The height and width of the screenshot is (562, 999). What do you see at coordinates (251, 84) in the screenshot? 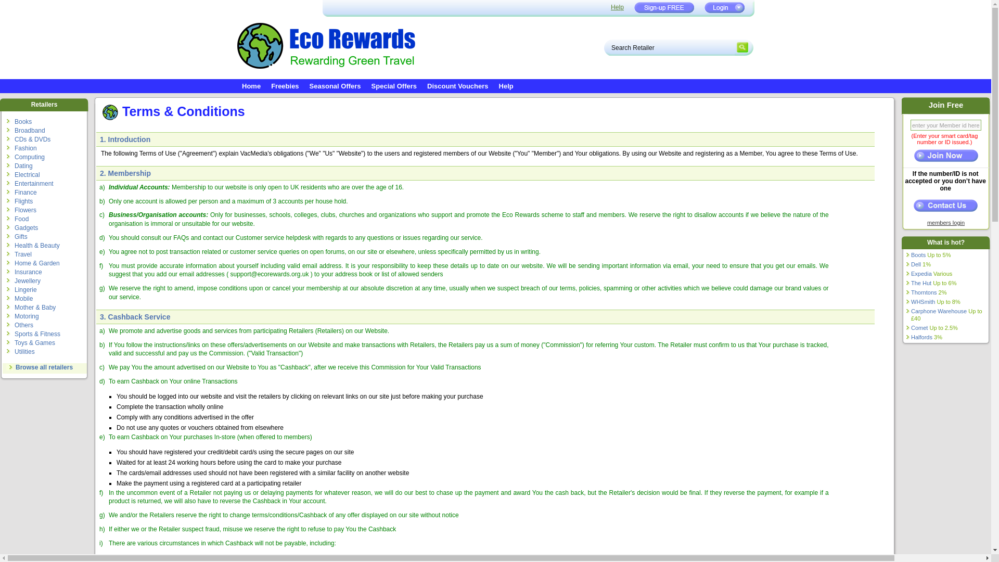
I see `Home` at bounding box center [251, 84].